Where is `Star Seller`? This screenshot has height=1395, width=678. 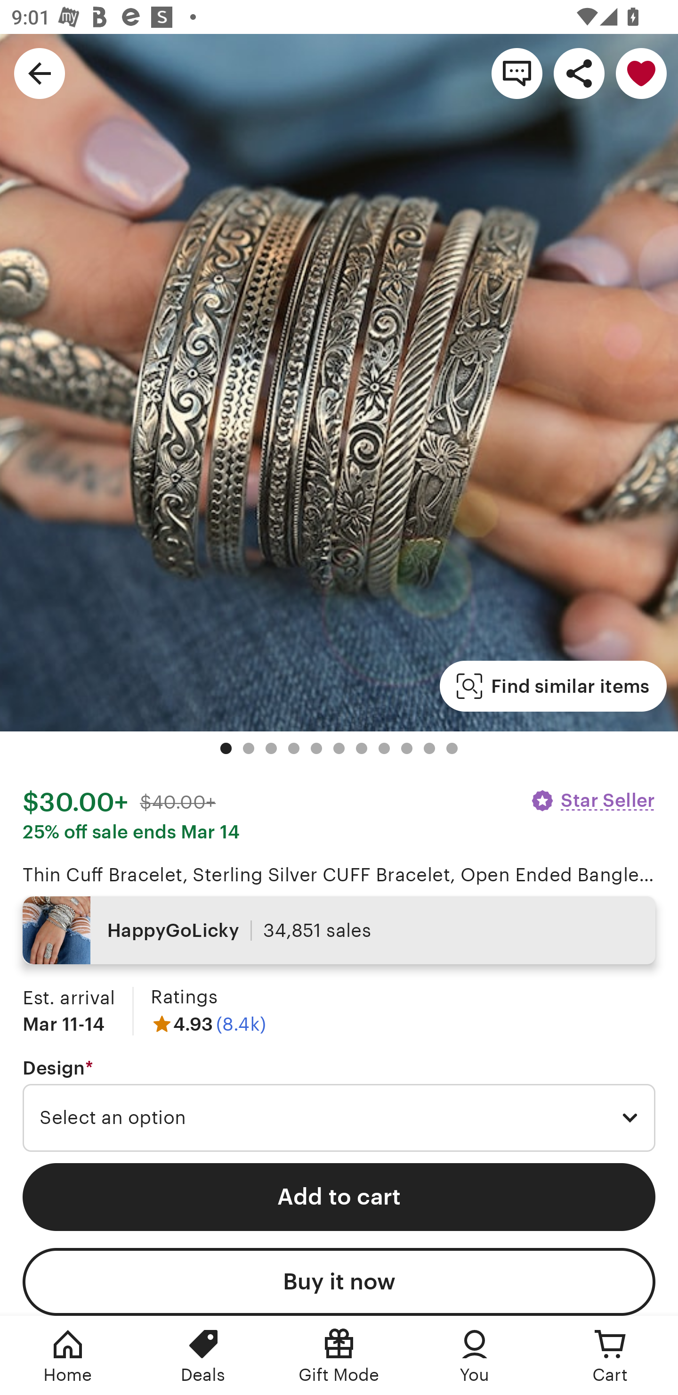 Star Seller is located at coordinates (592, 800).